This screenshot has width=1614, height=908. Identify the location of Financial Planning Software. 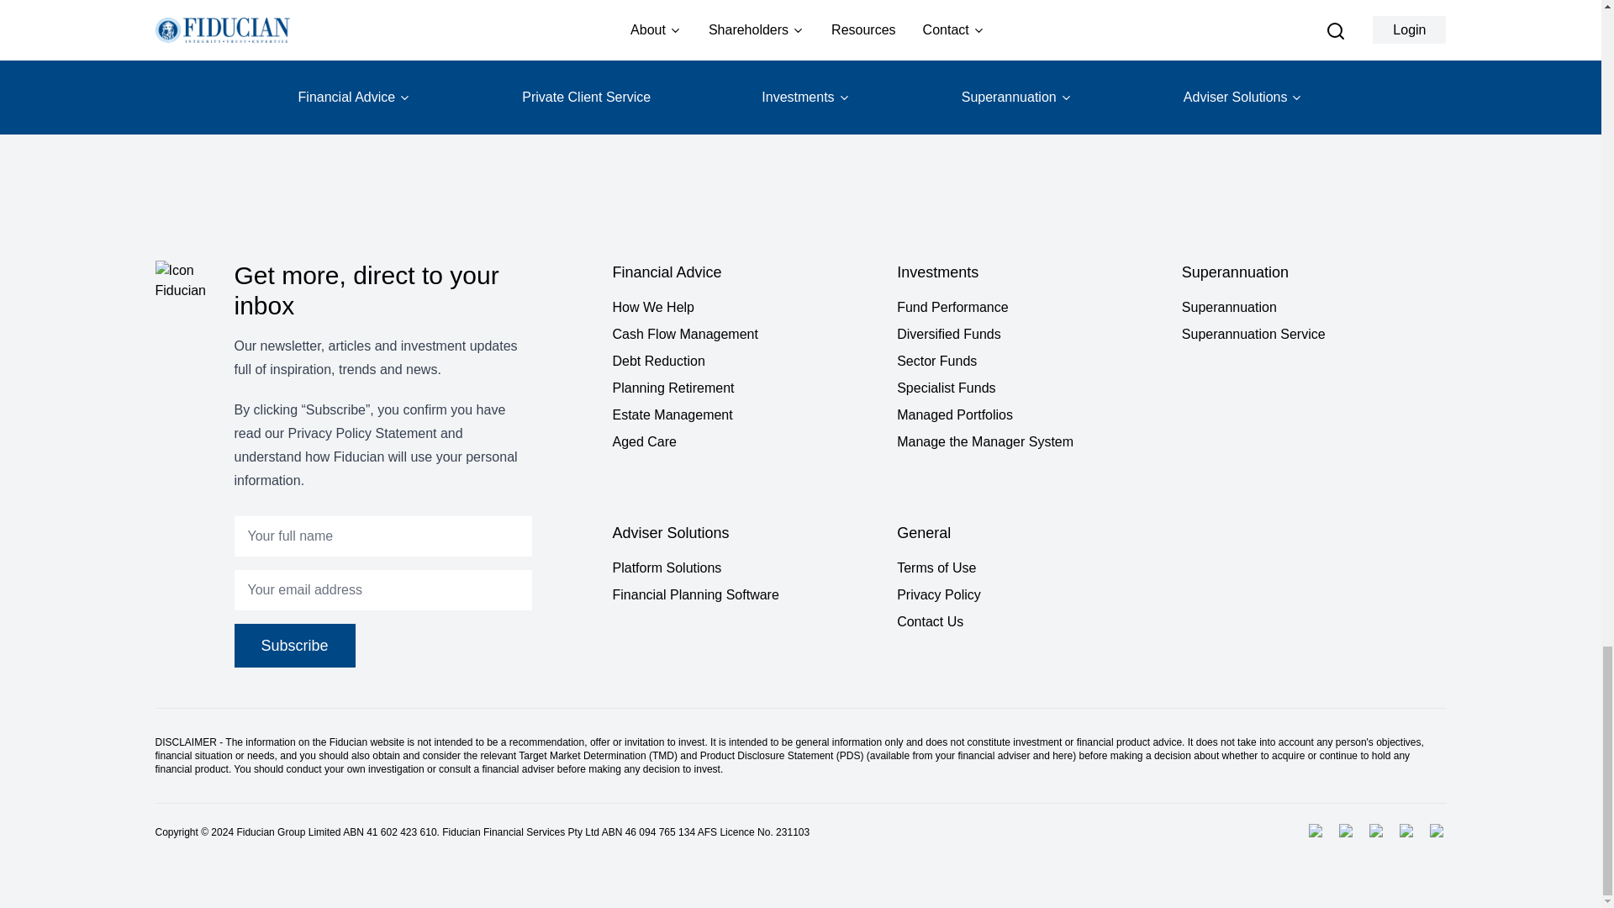
(743, 595).